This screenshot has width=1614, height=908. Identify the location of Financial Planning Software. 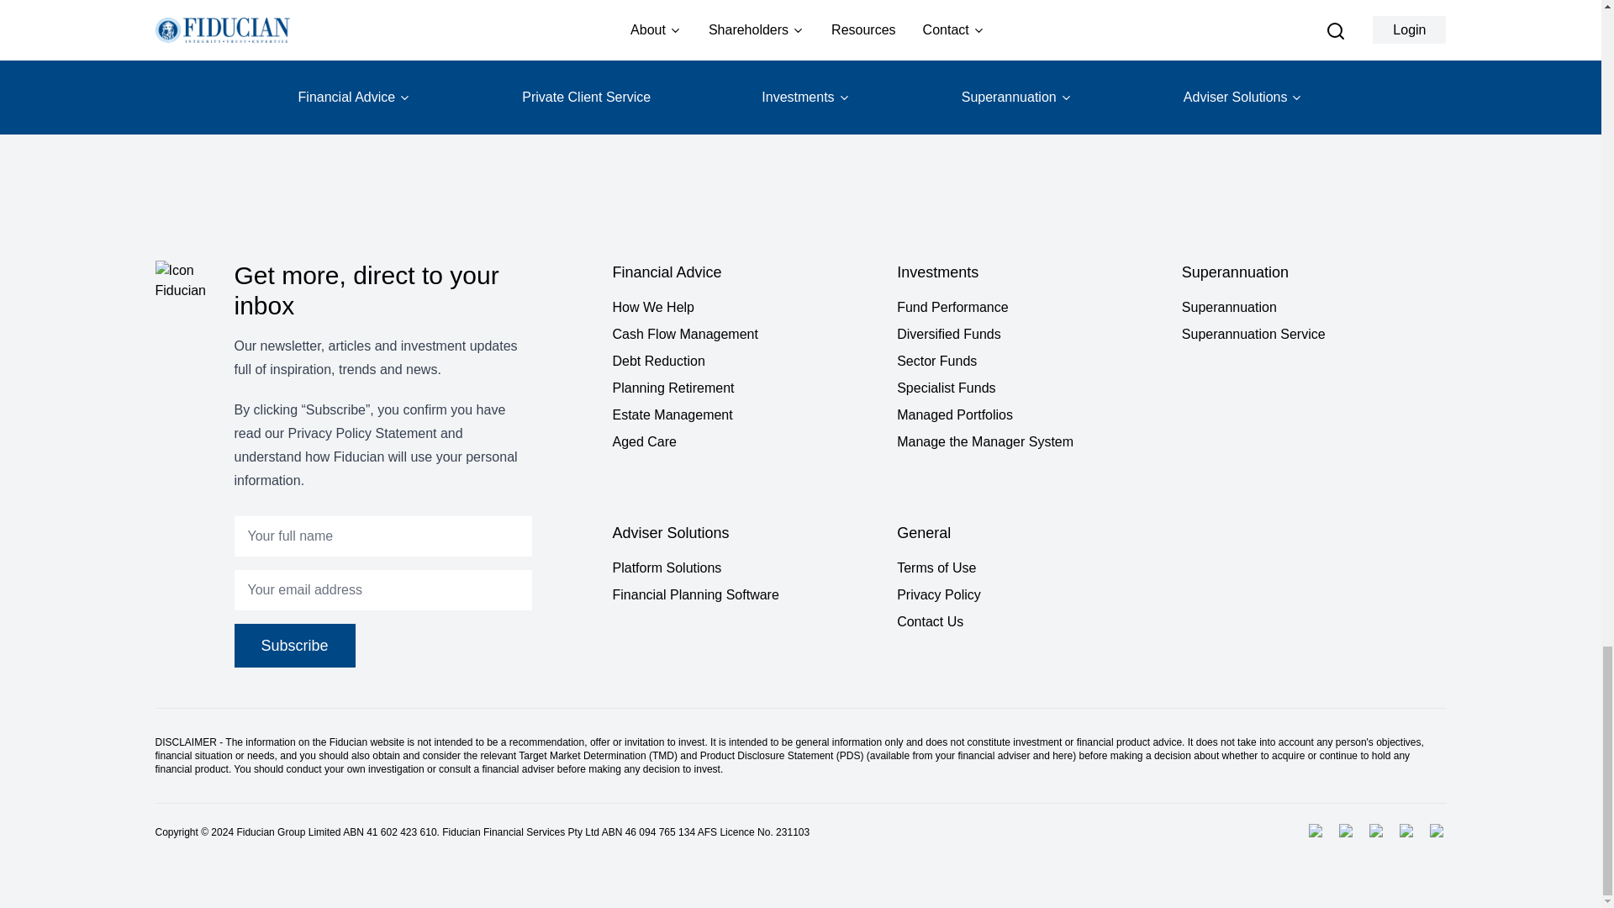
(743, 595).